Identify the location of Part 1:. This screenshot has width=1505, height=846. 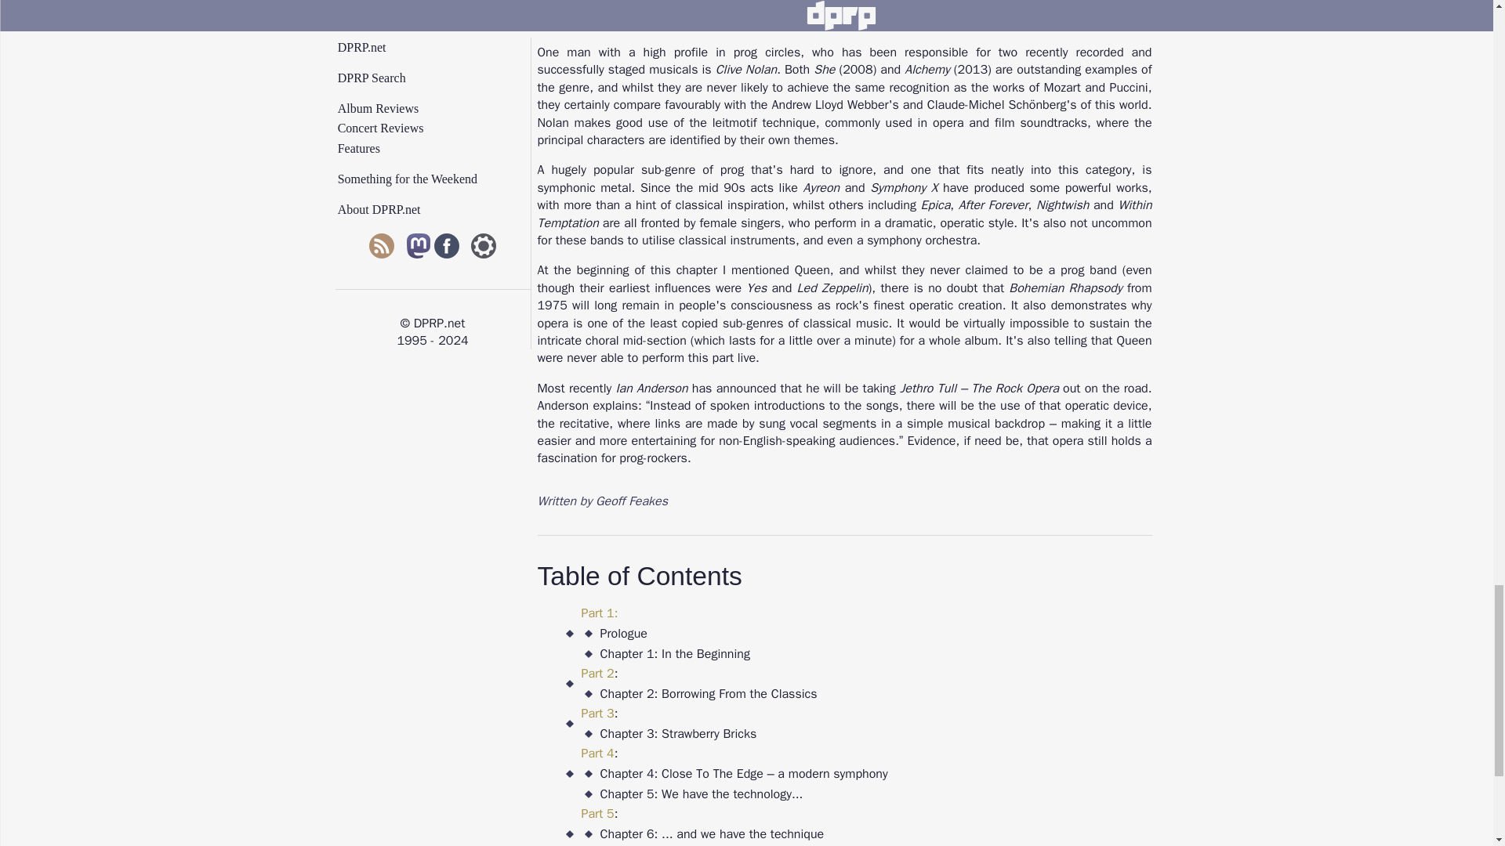
(600, 613).